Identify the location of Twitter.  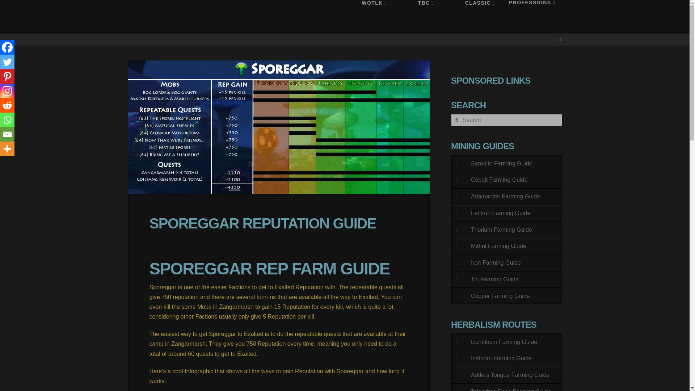
(7, 62).